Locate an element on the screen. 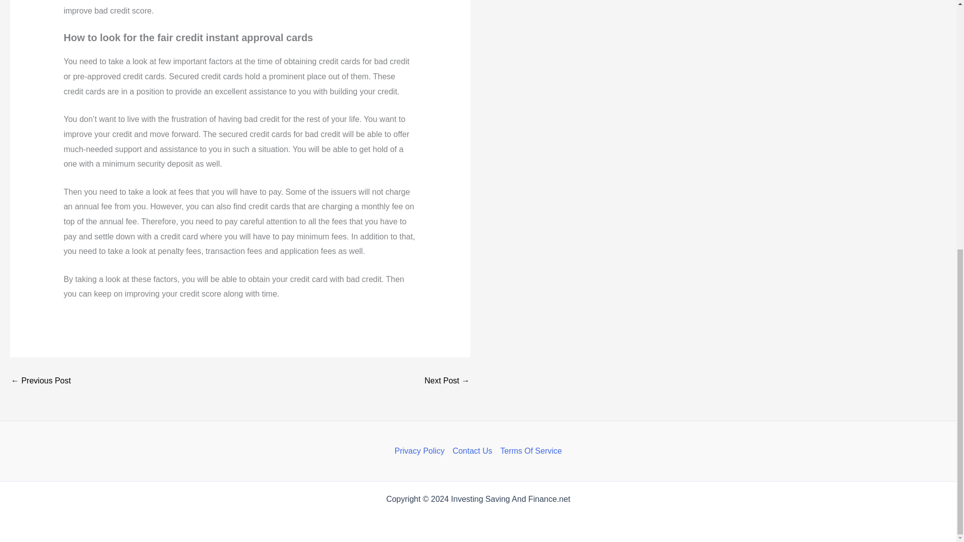 This screenshot has height=542, width=964. Terms Of Service is located at coordinates (529, 451).